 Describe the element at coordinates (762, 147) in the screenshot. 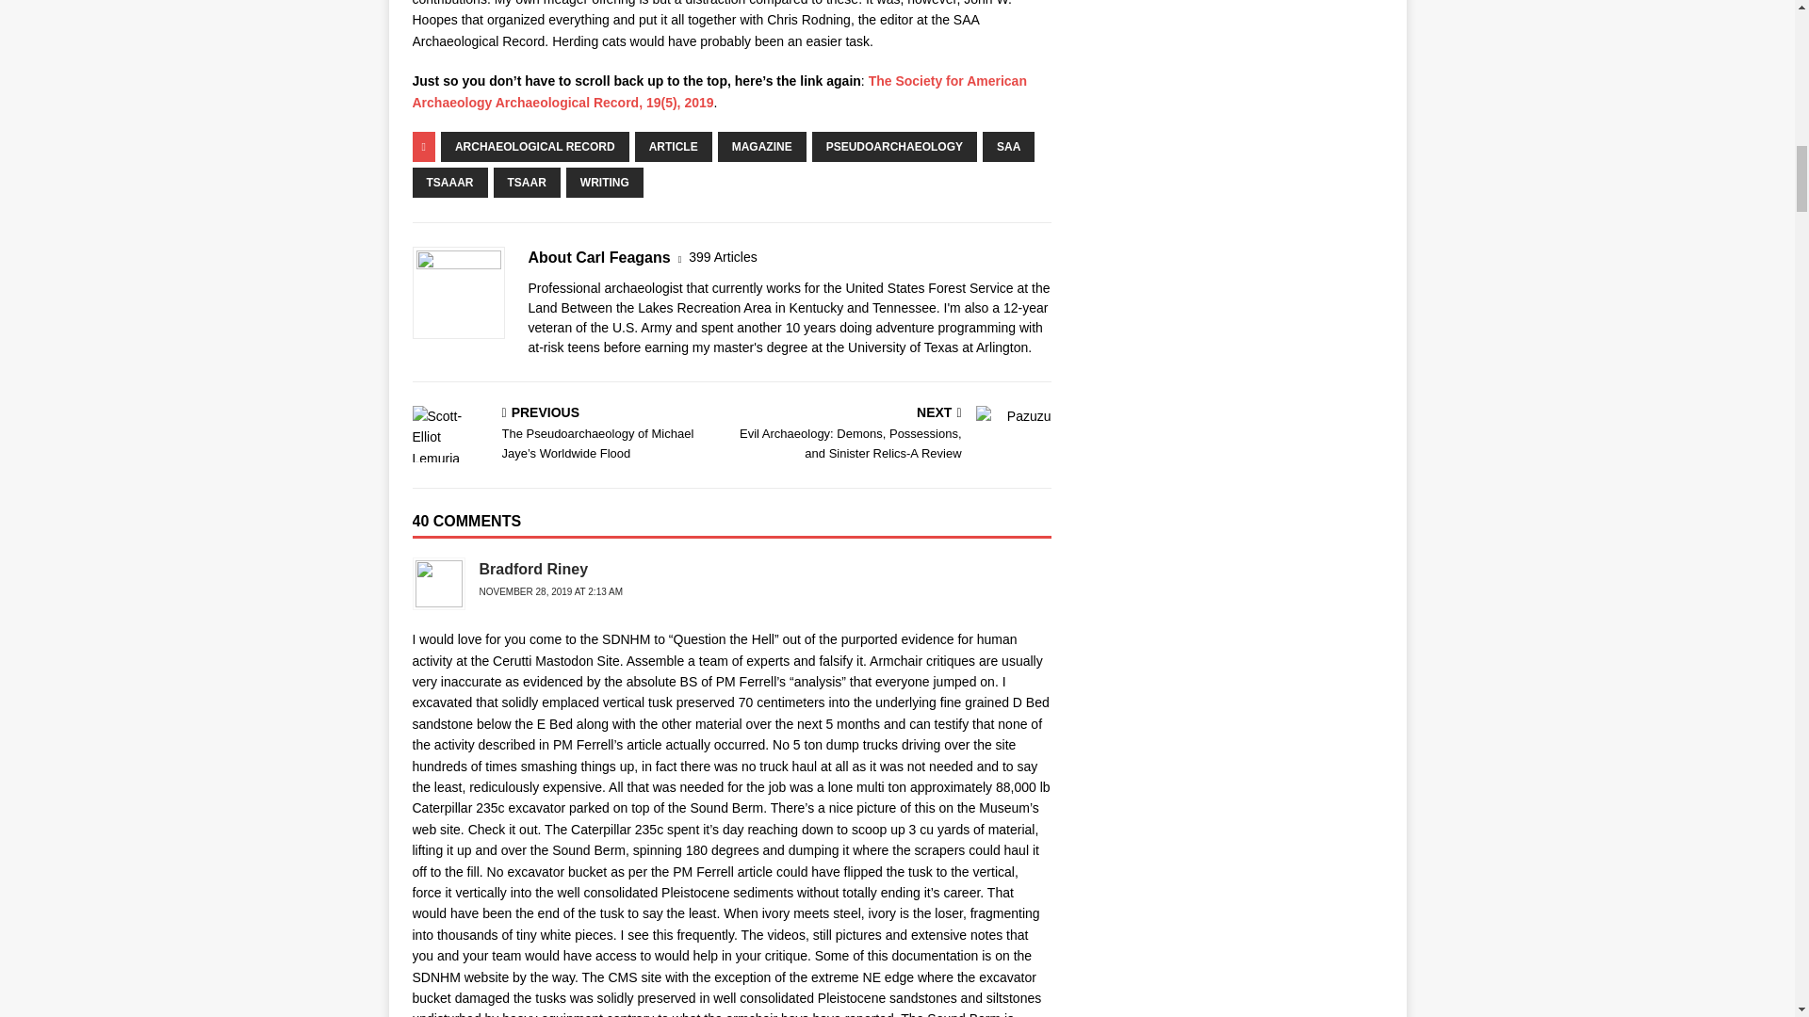

I see `MAGAZINE` at that location.